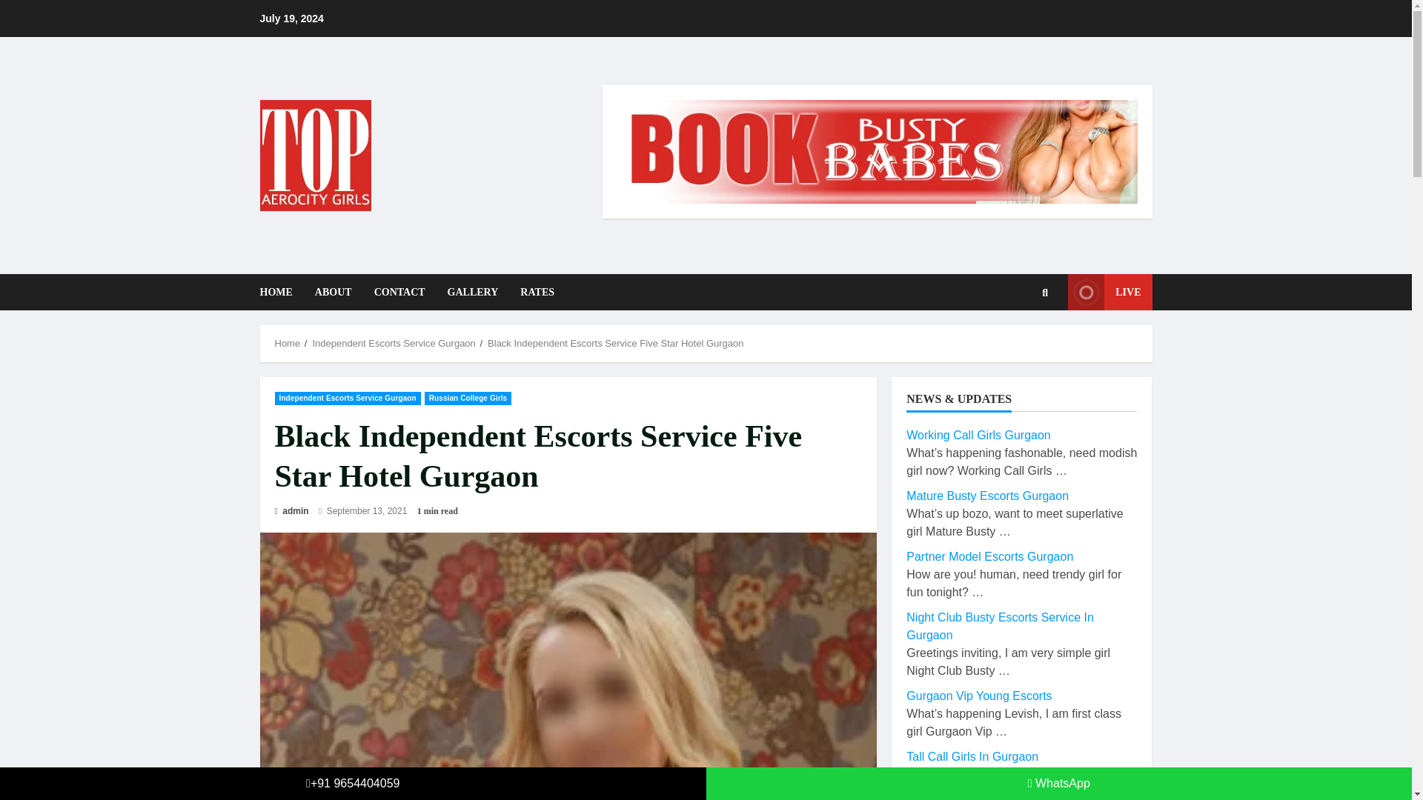 The height and width of the screenshot is (800, 1423). Describe the element at coordinates (334, 292) in the screenshot. I see `ABOUT` at that location.